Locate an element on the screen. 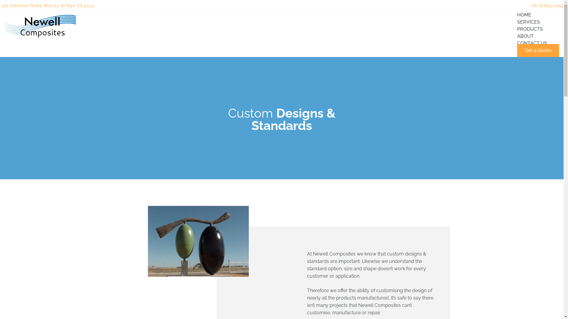 The image size is (568, 319). ABOUT is located at coordinates (525, 36).